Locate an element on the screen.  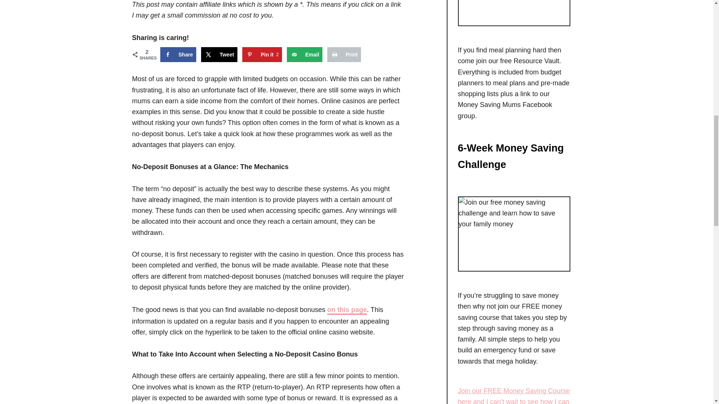
Send over email is located at coordinates (304, 55).